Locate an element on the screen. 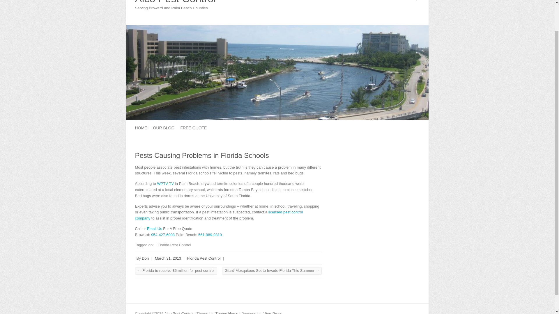 Image resolution: width=559 pixels, height=314 pixels. WPTV-TV is located at coordinates (165, 184).